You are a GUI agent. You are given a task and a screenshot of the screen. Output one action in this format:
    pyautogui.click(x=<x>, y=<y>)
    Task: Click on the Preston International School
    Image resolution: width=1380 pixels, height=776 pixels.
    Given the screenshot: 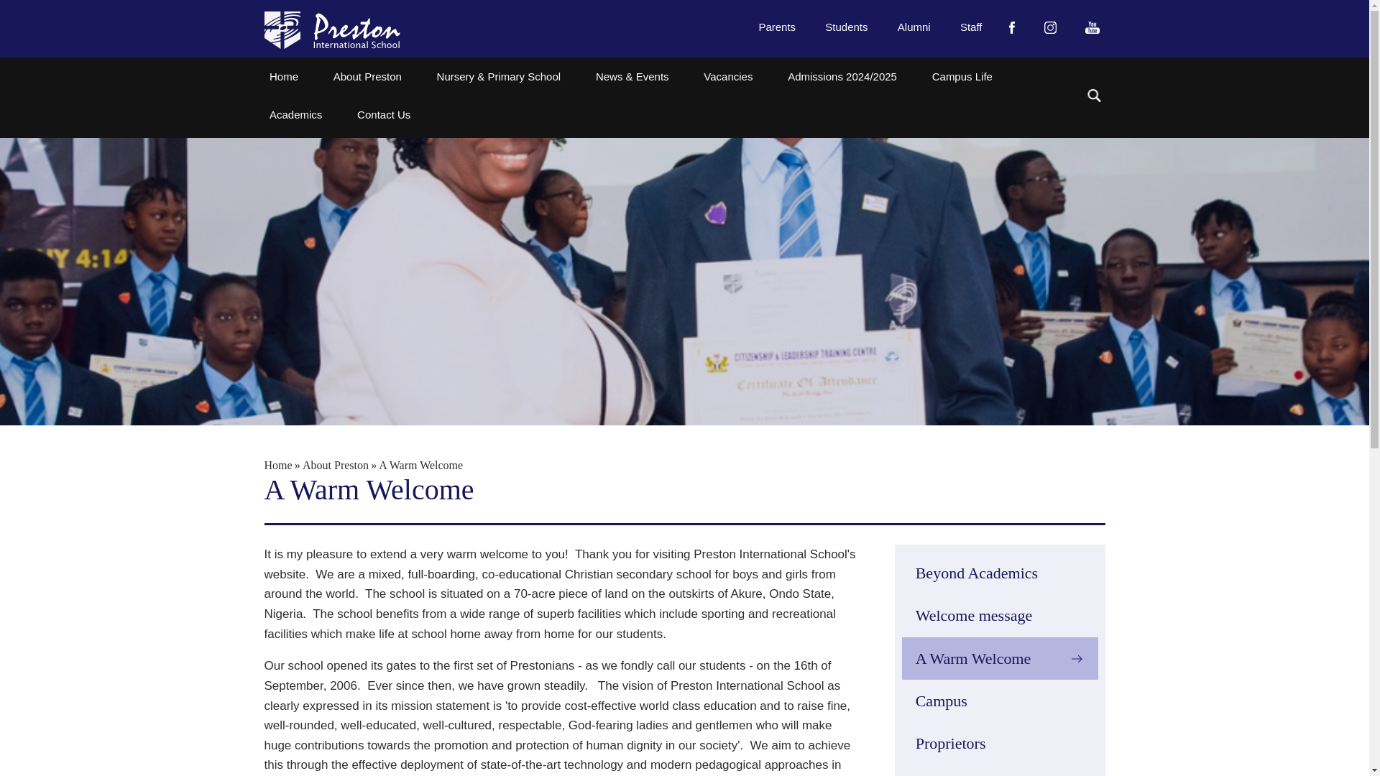 What is the action you would take?
    pyautogui.click(x=332, y=30)
    